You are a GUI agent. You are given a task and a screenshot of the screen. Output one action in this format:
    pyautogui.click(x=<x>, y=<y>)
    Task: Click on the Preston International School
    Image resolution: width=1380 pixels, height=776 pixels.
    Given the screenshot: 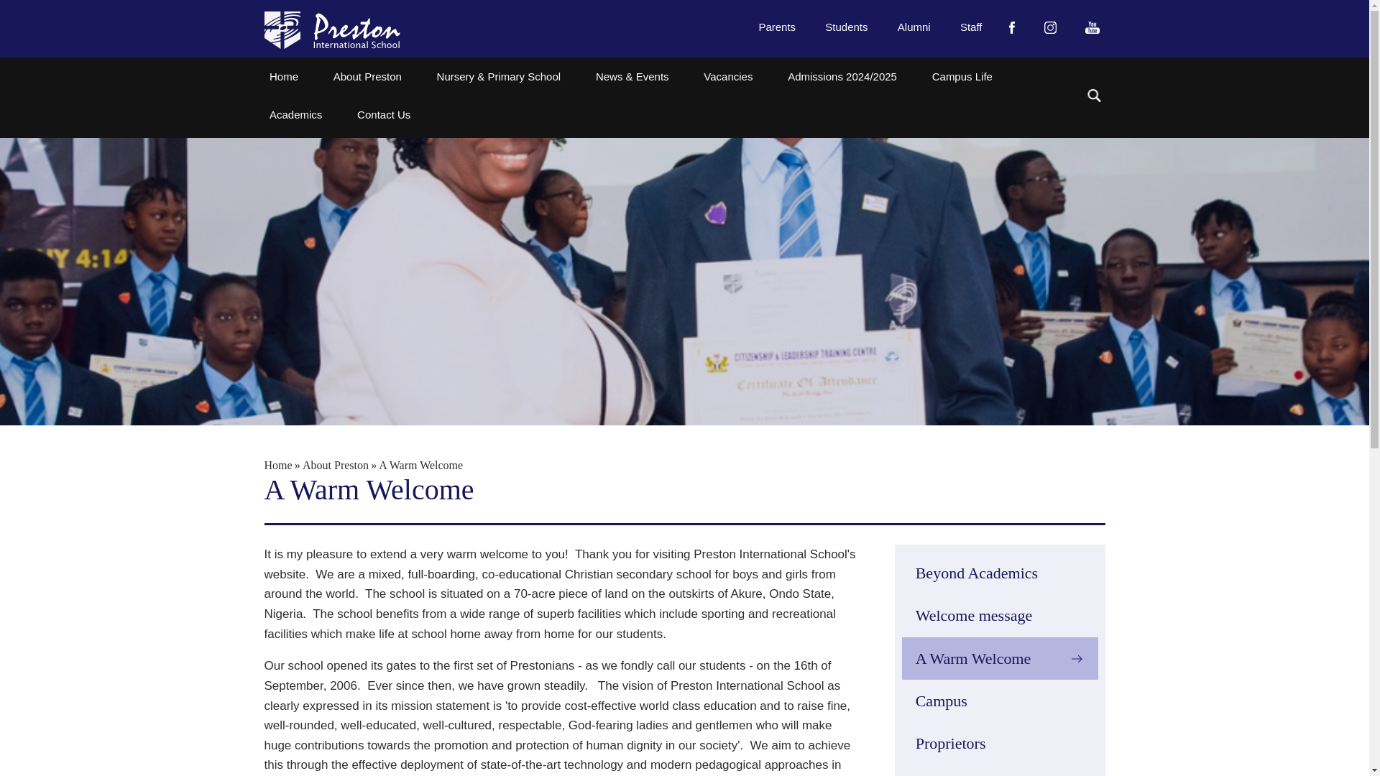 What is the action you would take?
    pyautogui.click(x=332, y=30)
    